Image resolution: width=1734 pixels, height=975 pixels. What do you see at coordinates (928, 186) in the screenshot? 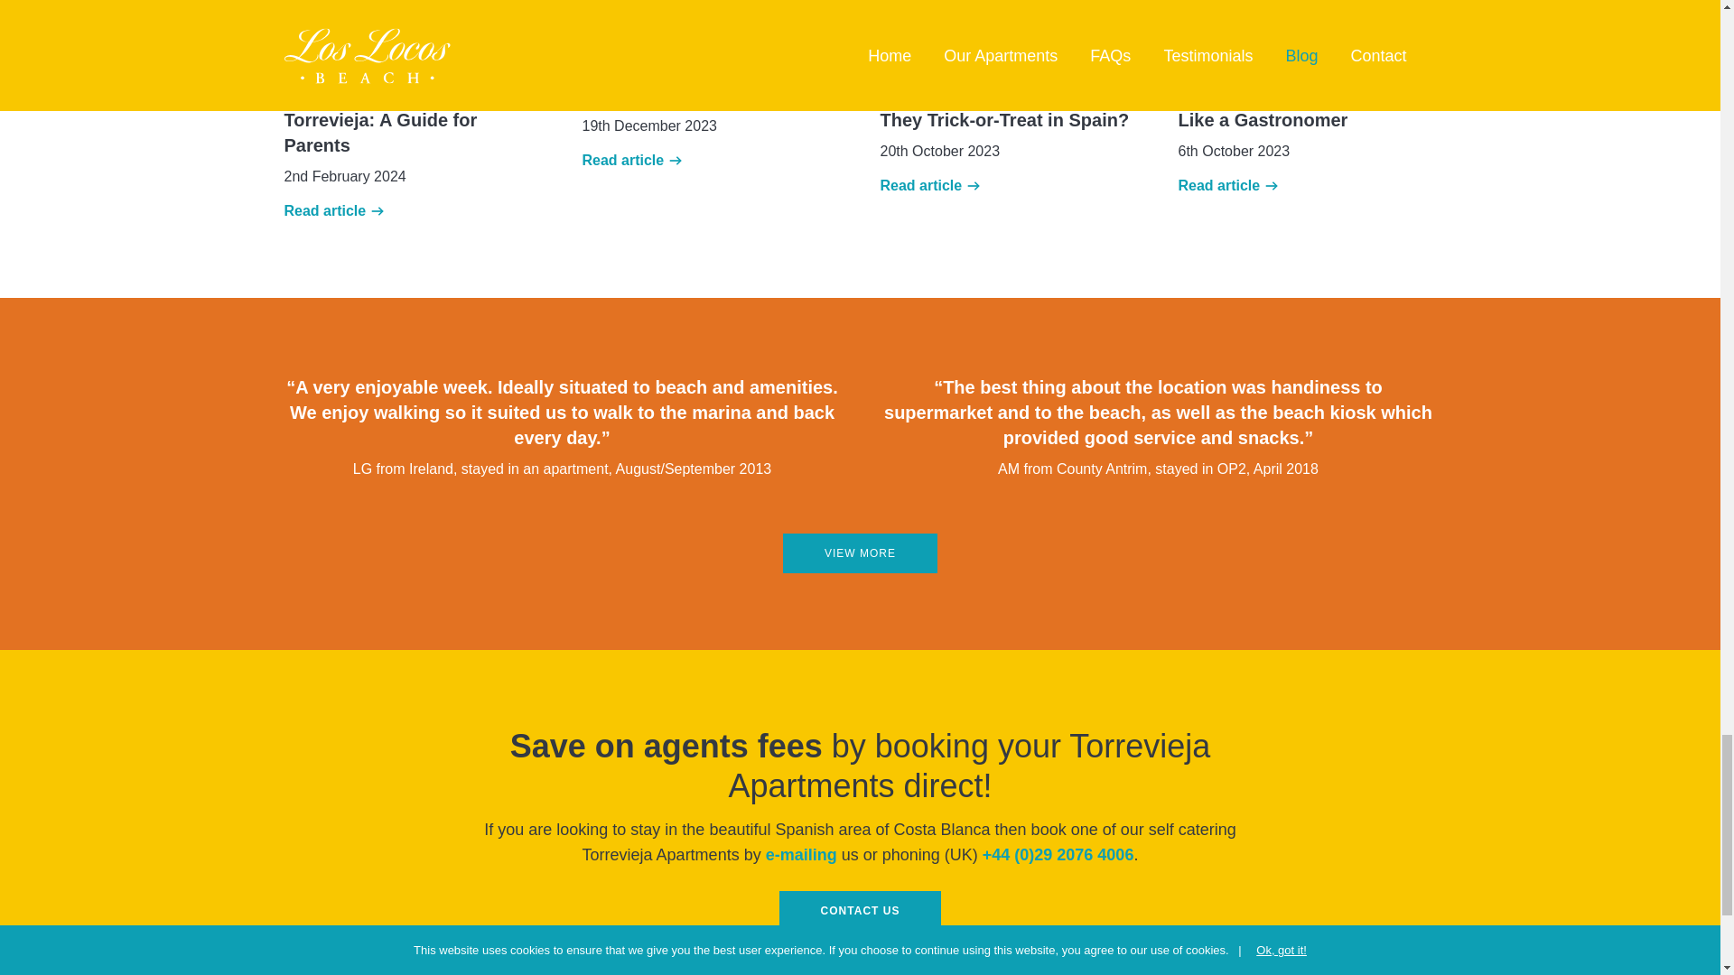
I see `Read article` at bounding box center [928, 186].